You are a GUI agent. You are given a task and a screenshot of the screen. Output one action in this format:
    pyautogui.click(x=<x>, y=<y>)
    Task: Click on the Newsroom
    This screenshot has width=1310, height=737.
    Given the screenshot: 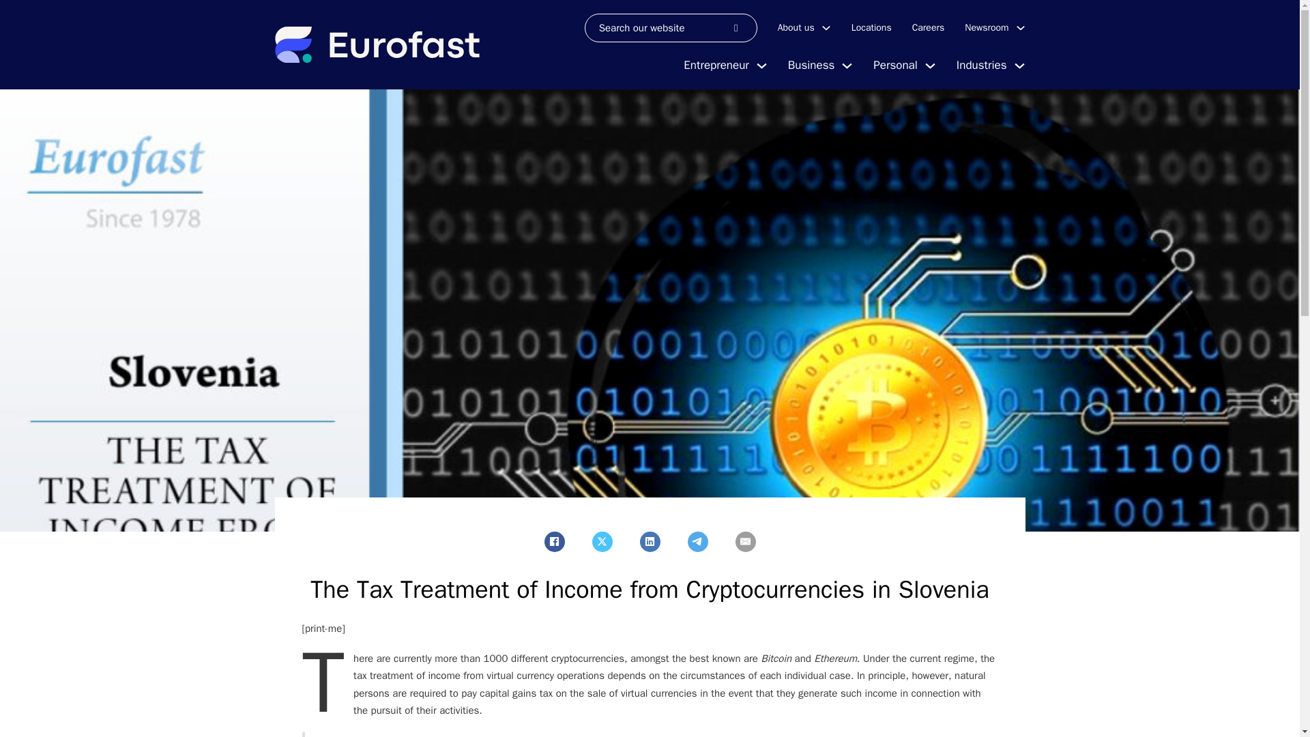 What is the action you would take?
    pyautogui.click(x=987, y=27)
    